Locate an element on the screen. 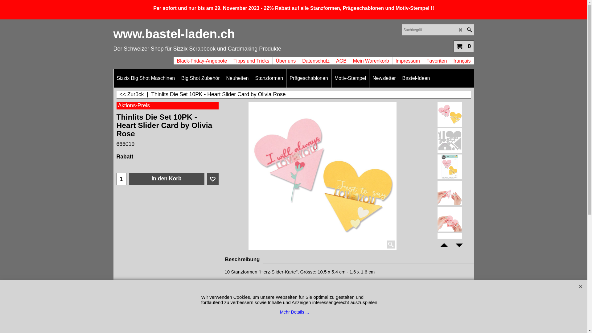 This screenshot has height=333, width=592. 1 is located at coordinates (121, 179).